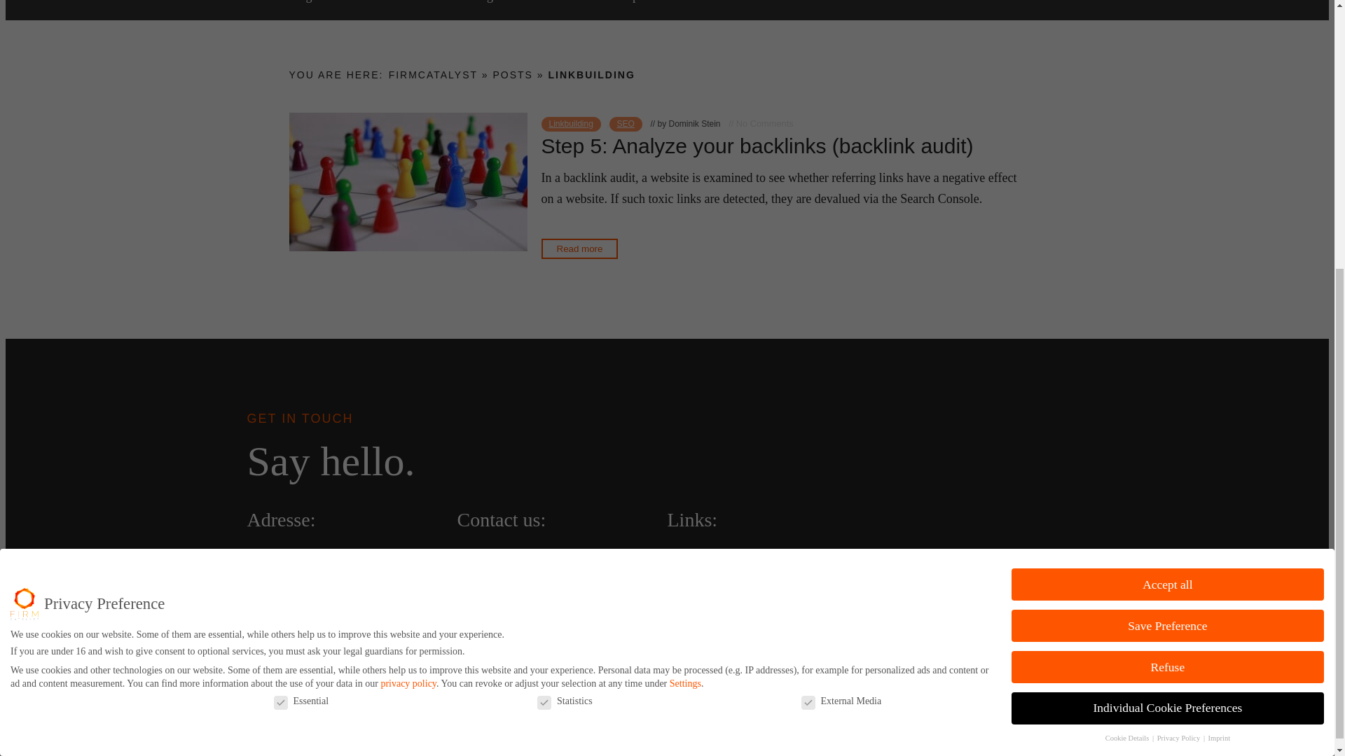 The width and height of the screenshot is (1345, 756). Describe the element at coordinates (570, 125) in the screenshot. I see `Linkbuilding` at that location.